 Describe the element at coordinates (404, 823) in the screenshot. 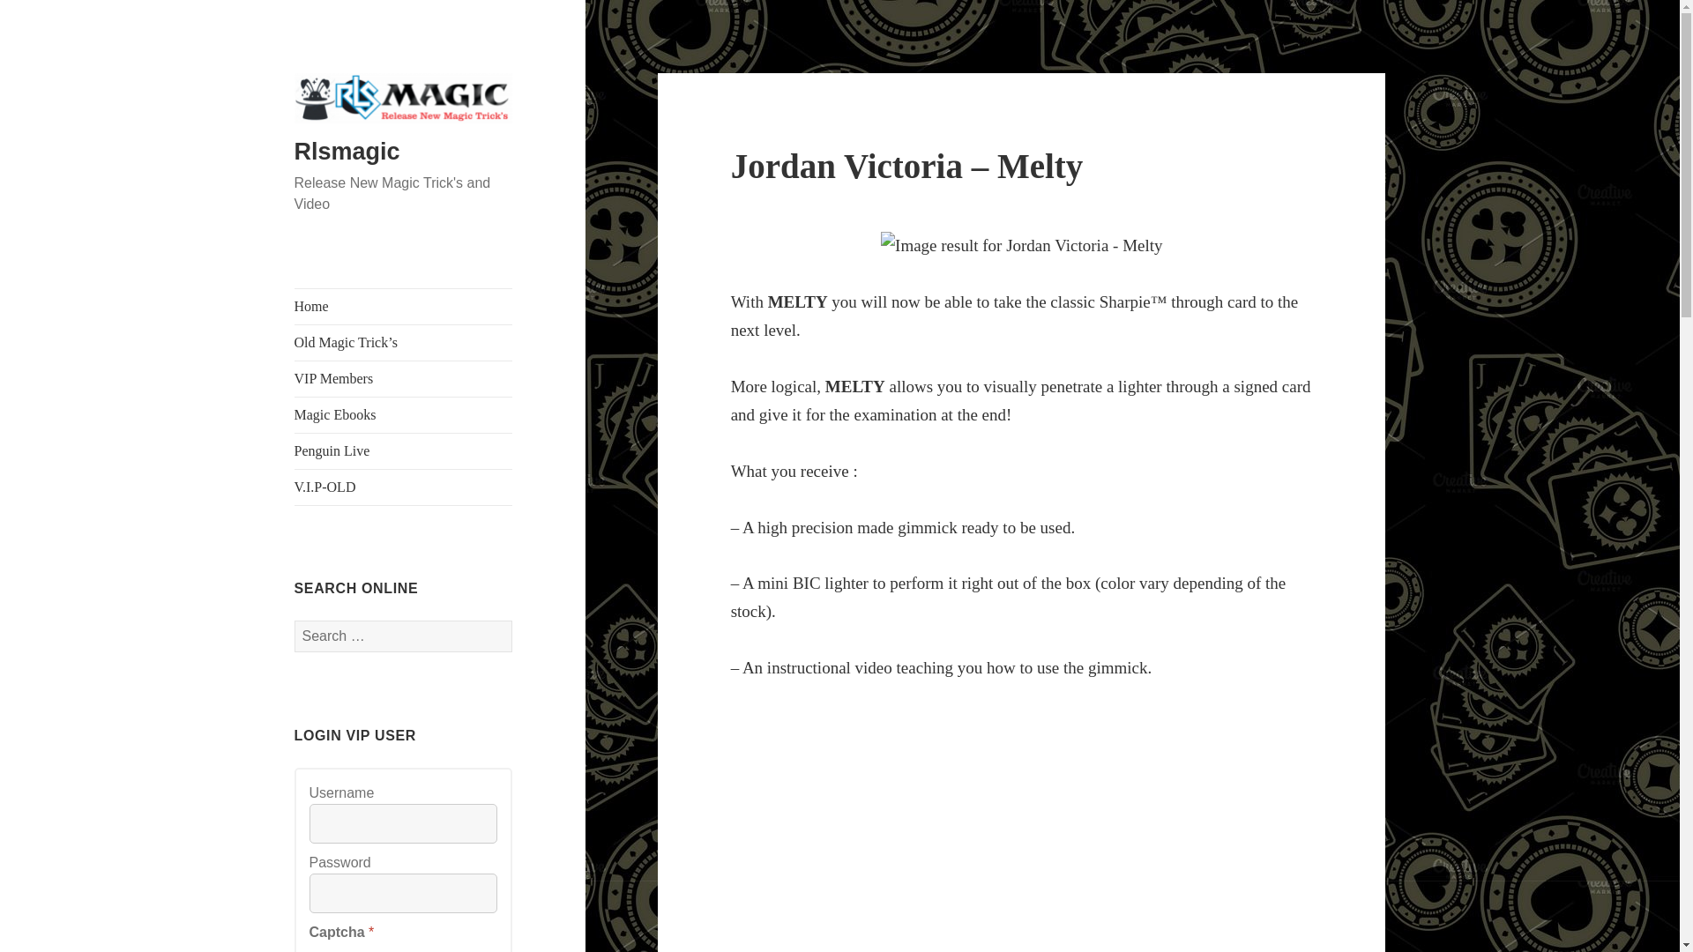

I see `Please enter username` at that location.